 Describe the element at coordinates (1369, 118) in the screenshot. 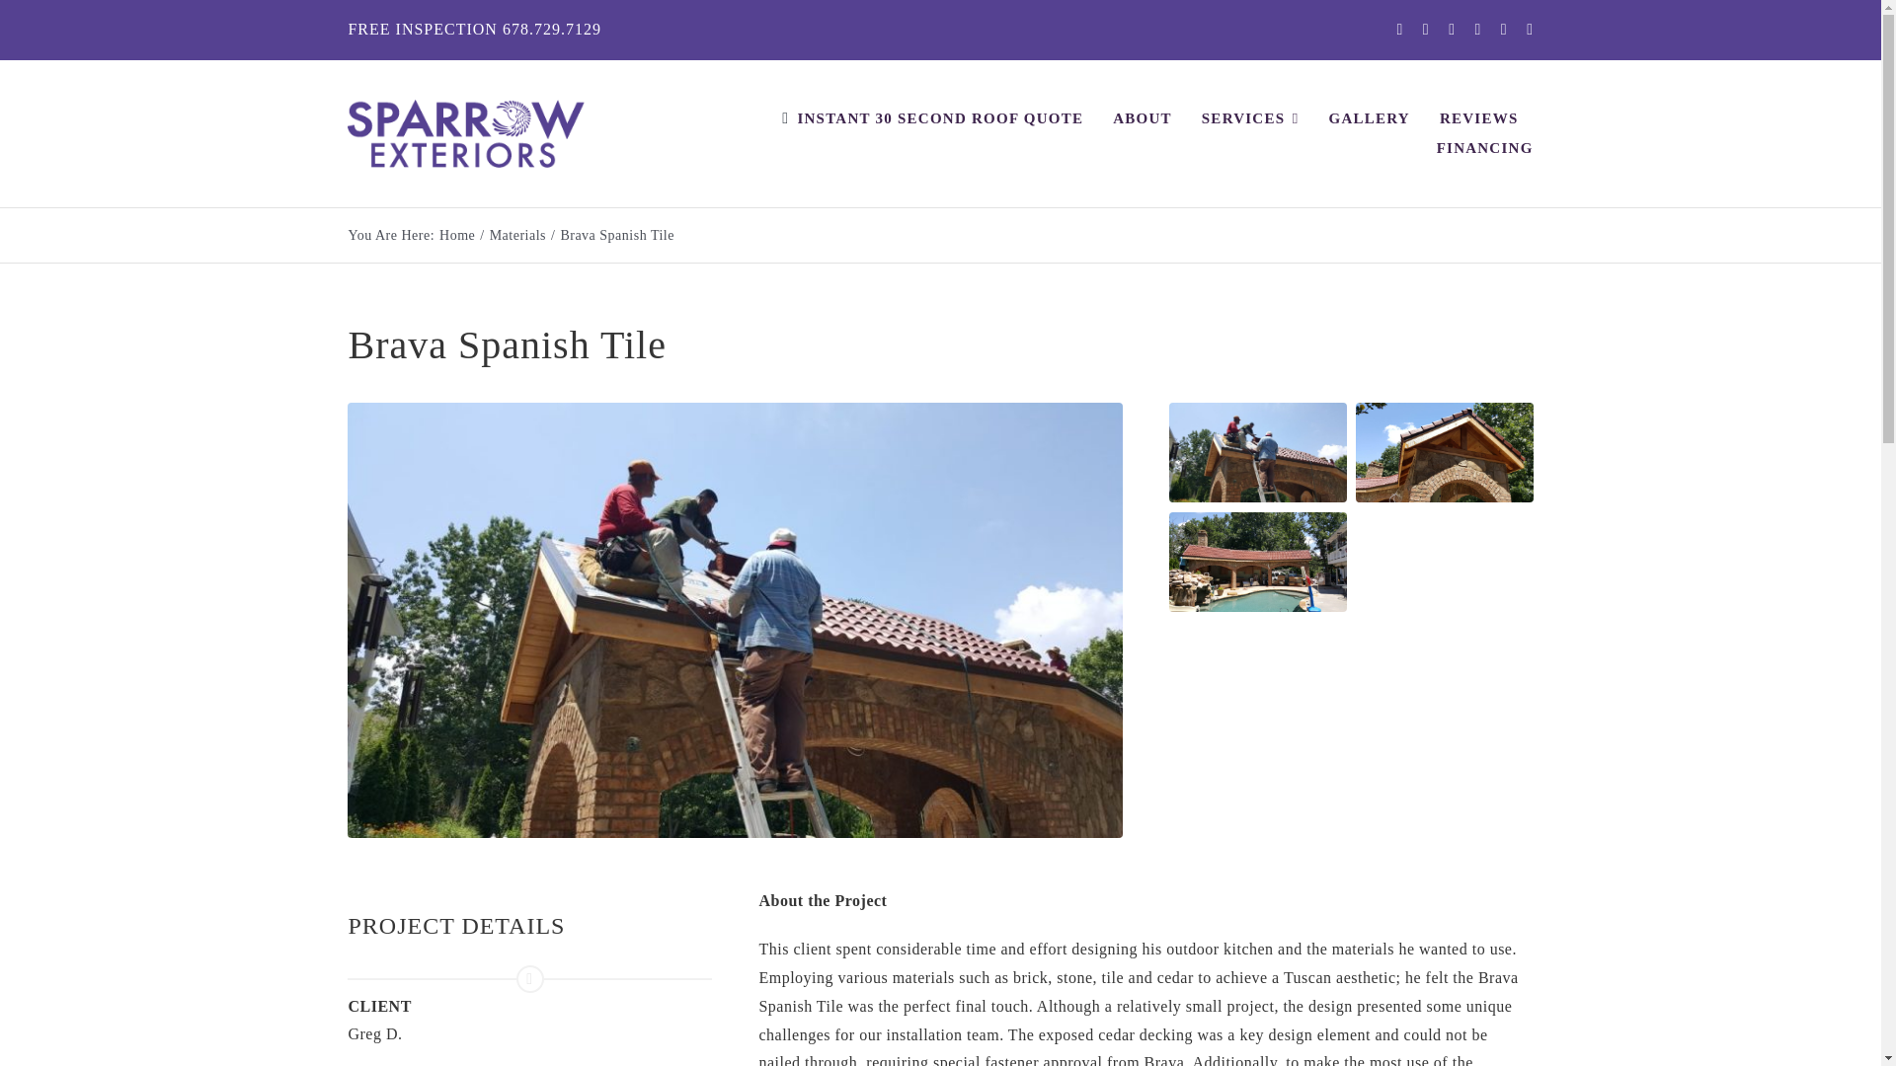

I see `GALLERY` at that location.